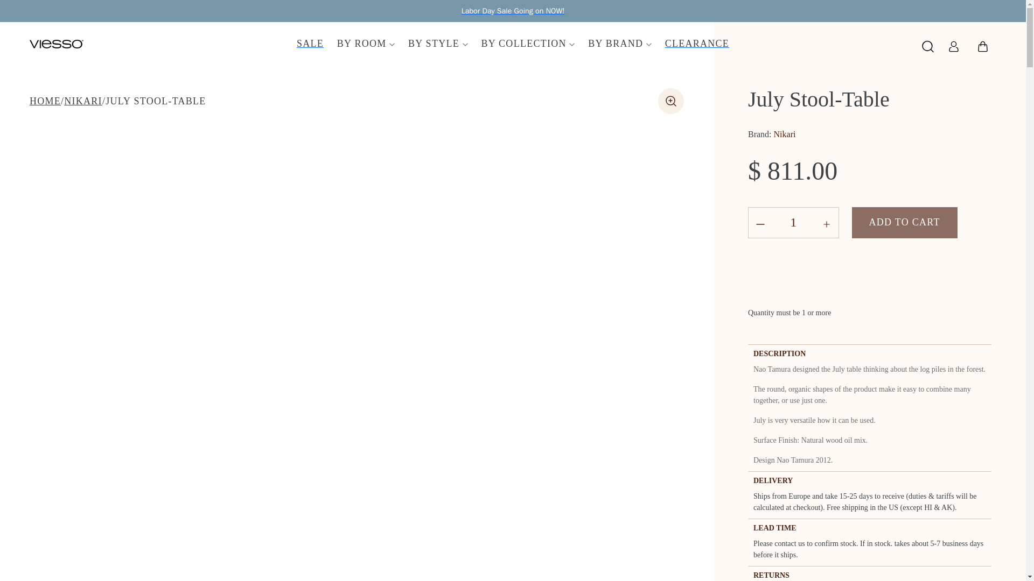 The image size is (1034, 581). I want to click on 1, so click(793, 222).